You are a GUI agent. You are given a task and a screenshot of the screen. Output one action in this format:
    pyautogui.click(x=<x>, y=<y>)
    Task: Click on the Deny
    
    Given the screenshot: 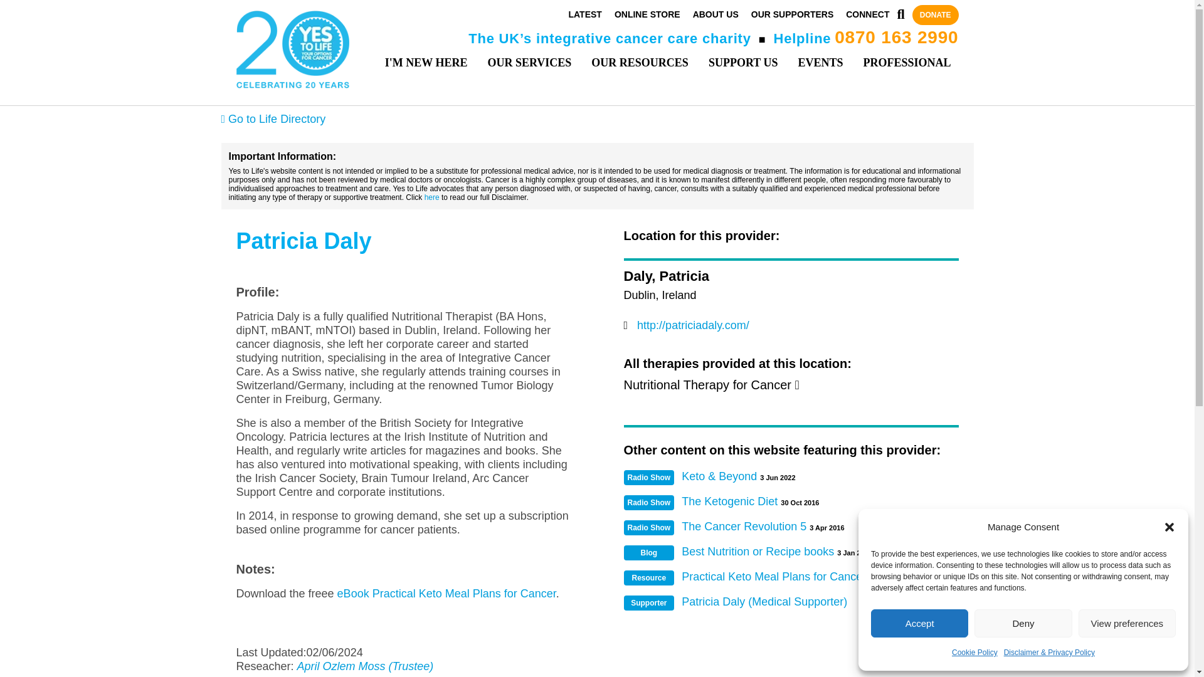 What is the action you would take?
    pyautogui.click(x=1022, y=623)
    